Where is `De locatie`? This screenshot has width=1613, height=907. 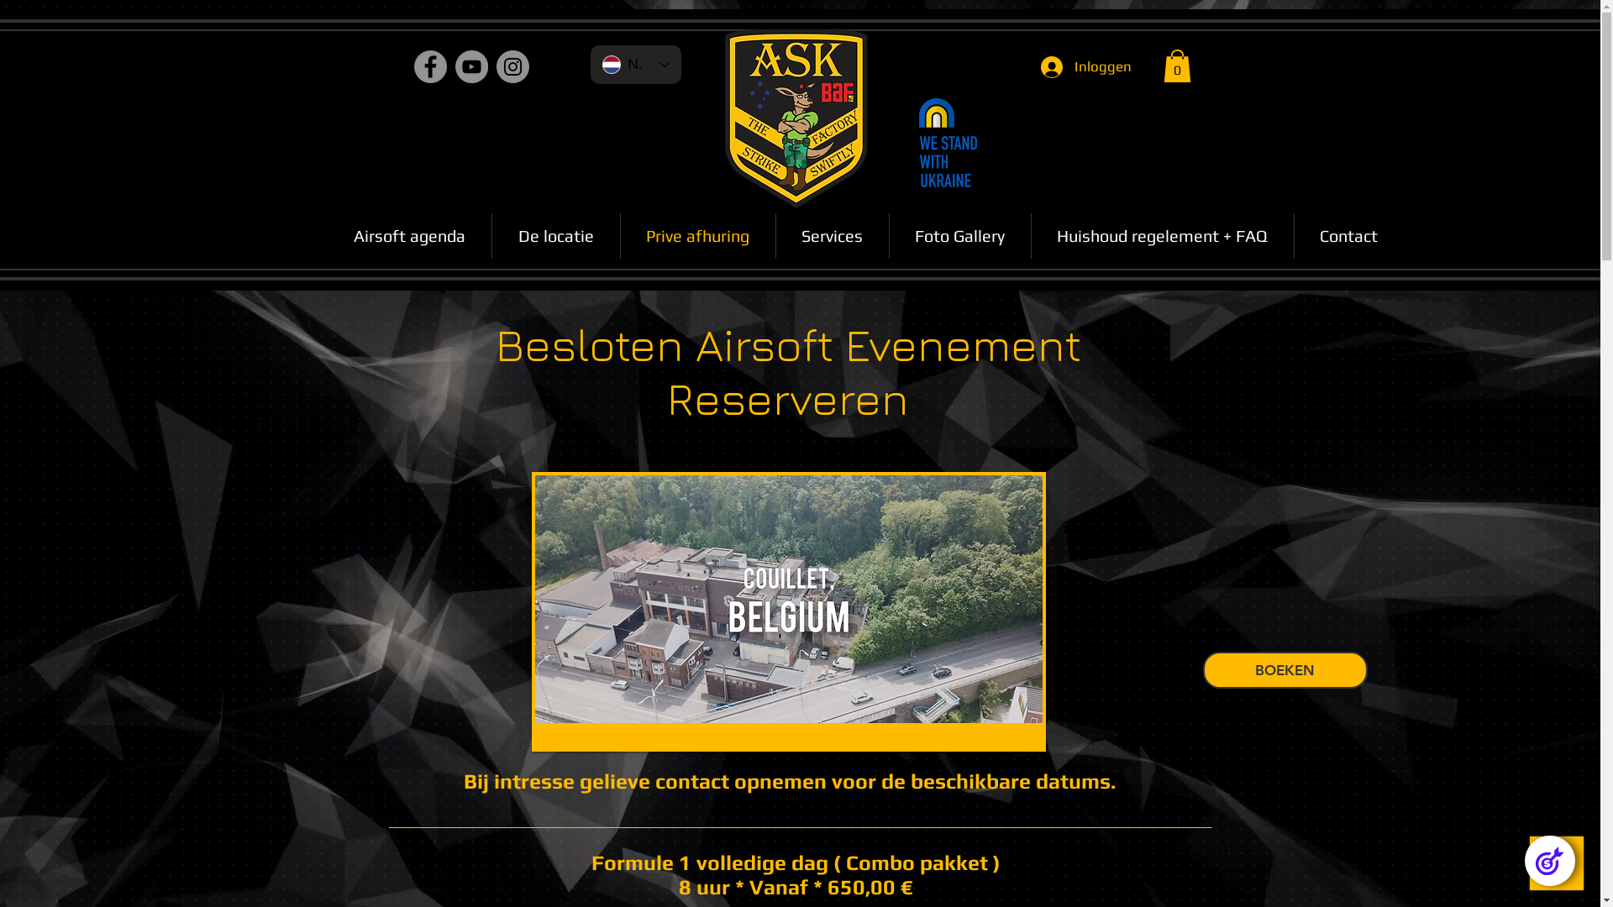
De locatie is located at coordinates (556, 236).